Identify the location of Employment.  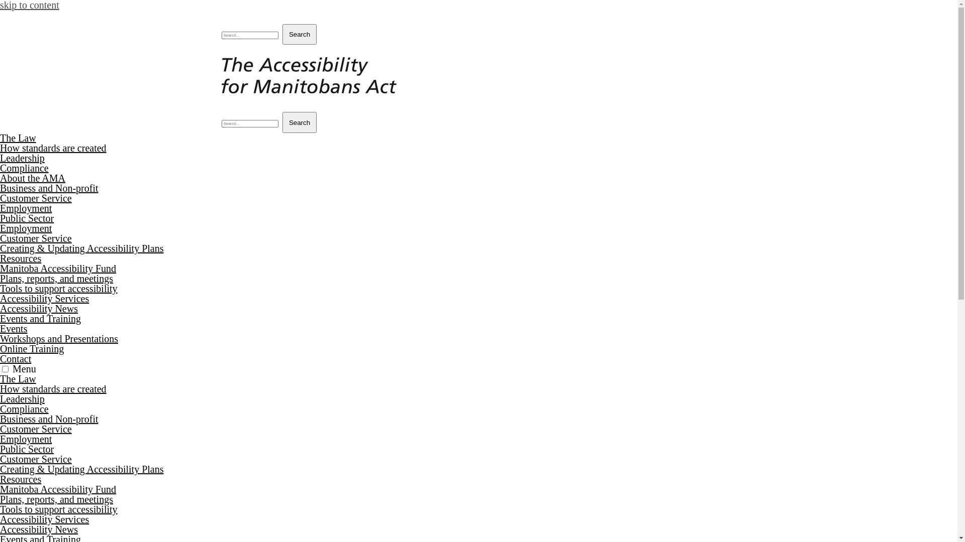
(26, 439).